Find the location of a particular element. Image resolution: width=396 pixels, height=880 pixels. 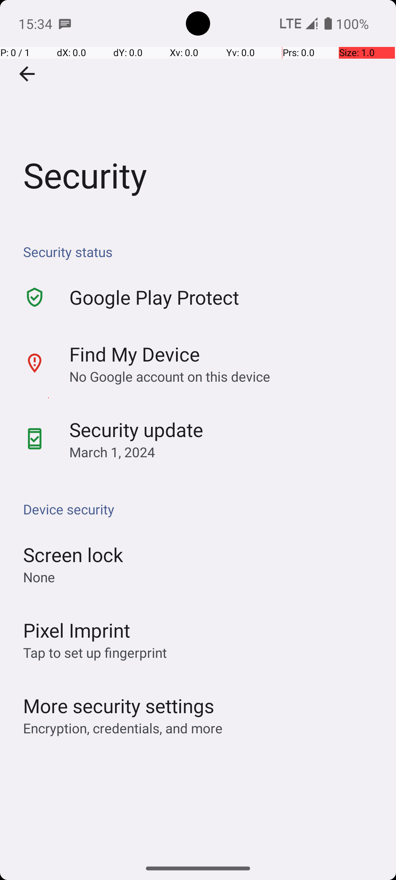

No Google account on this device is located at coordinates (170, 376).